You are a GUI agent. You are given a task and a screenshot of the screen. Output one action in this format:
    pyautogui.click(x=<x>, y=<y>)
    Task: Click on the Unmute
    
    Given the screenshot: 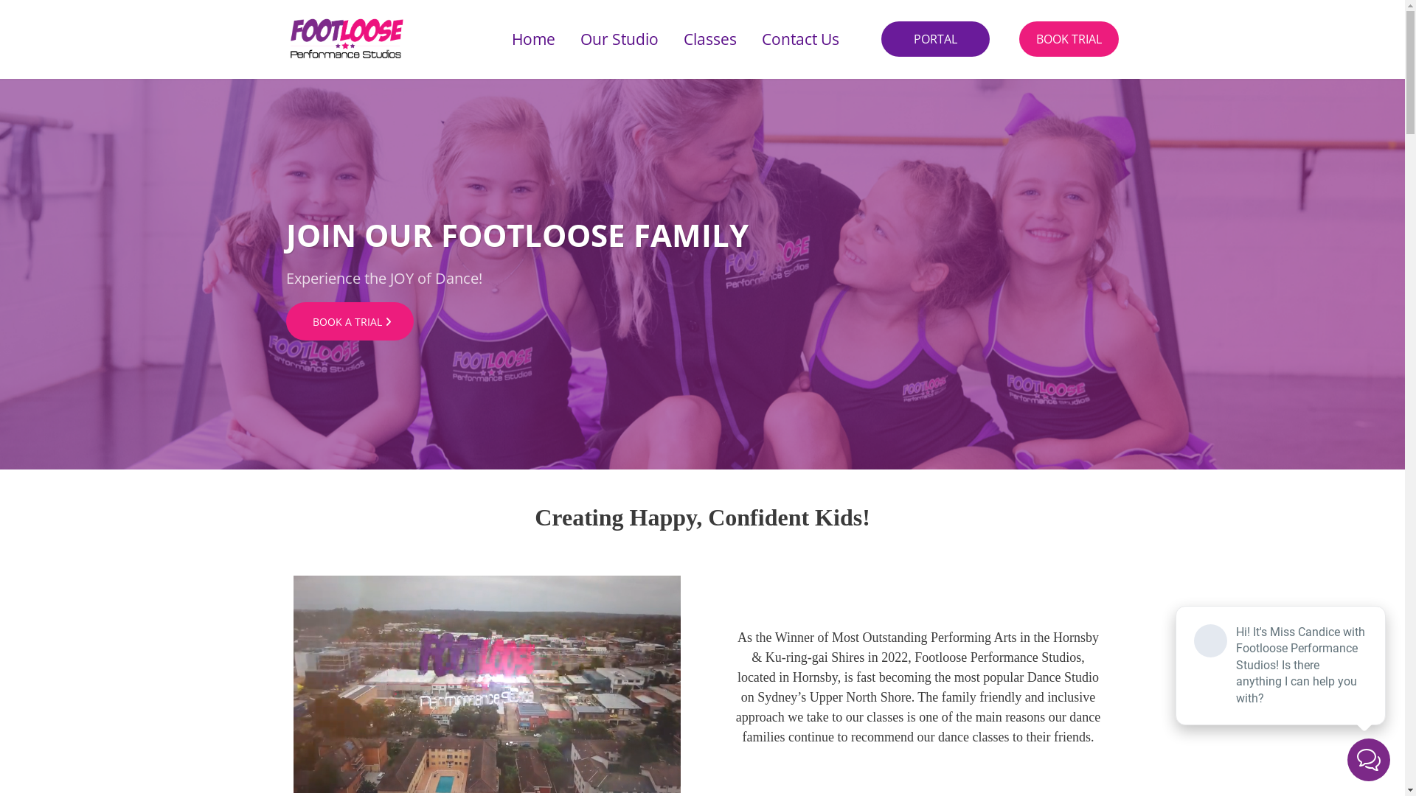 What is the action you would take?
    pyautogui.click(x=308, y=782)
    